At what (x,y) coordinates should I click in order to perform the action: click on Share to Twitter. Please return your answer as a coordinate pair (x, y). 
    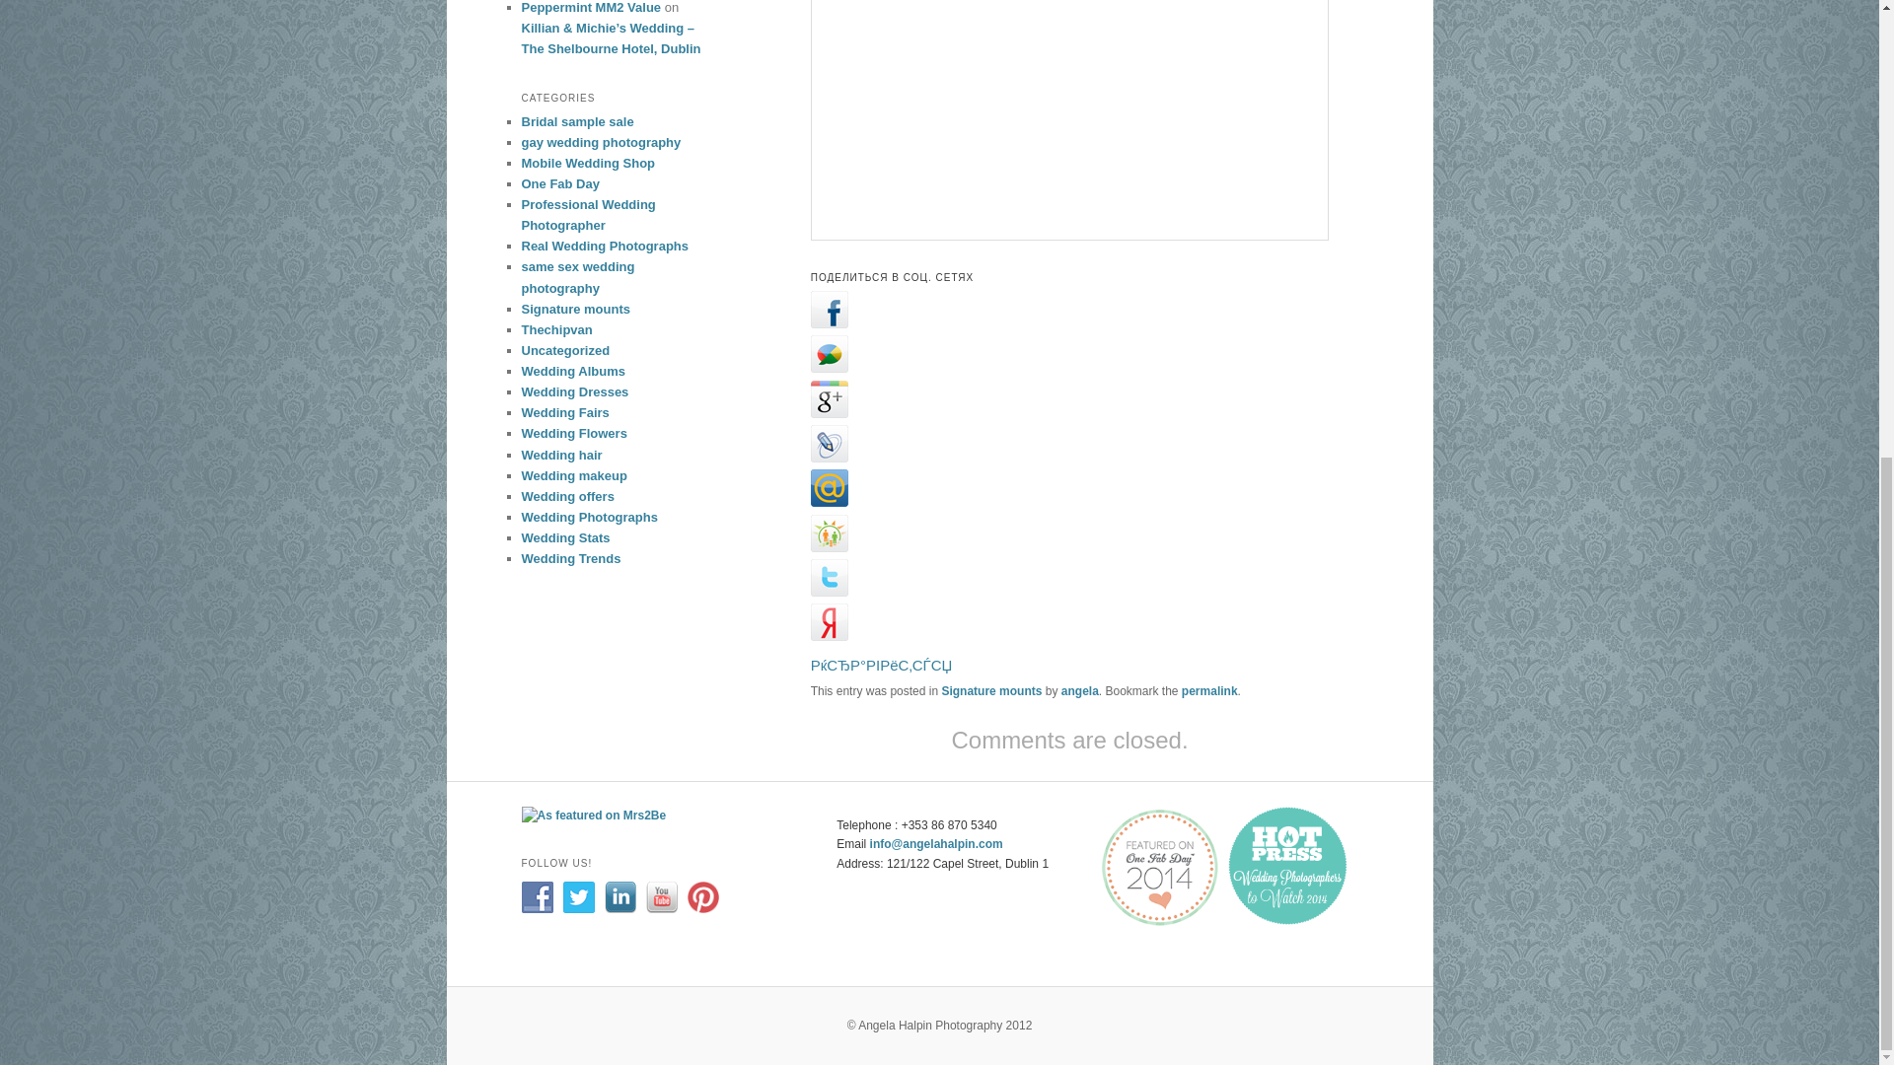
    Looking at the image, I should click on (829, 591).